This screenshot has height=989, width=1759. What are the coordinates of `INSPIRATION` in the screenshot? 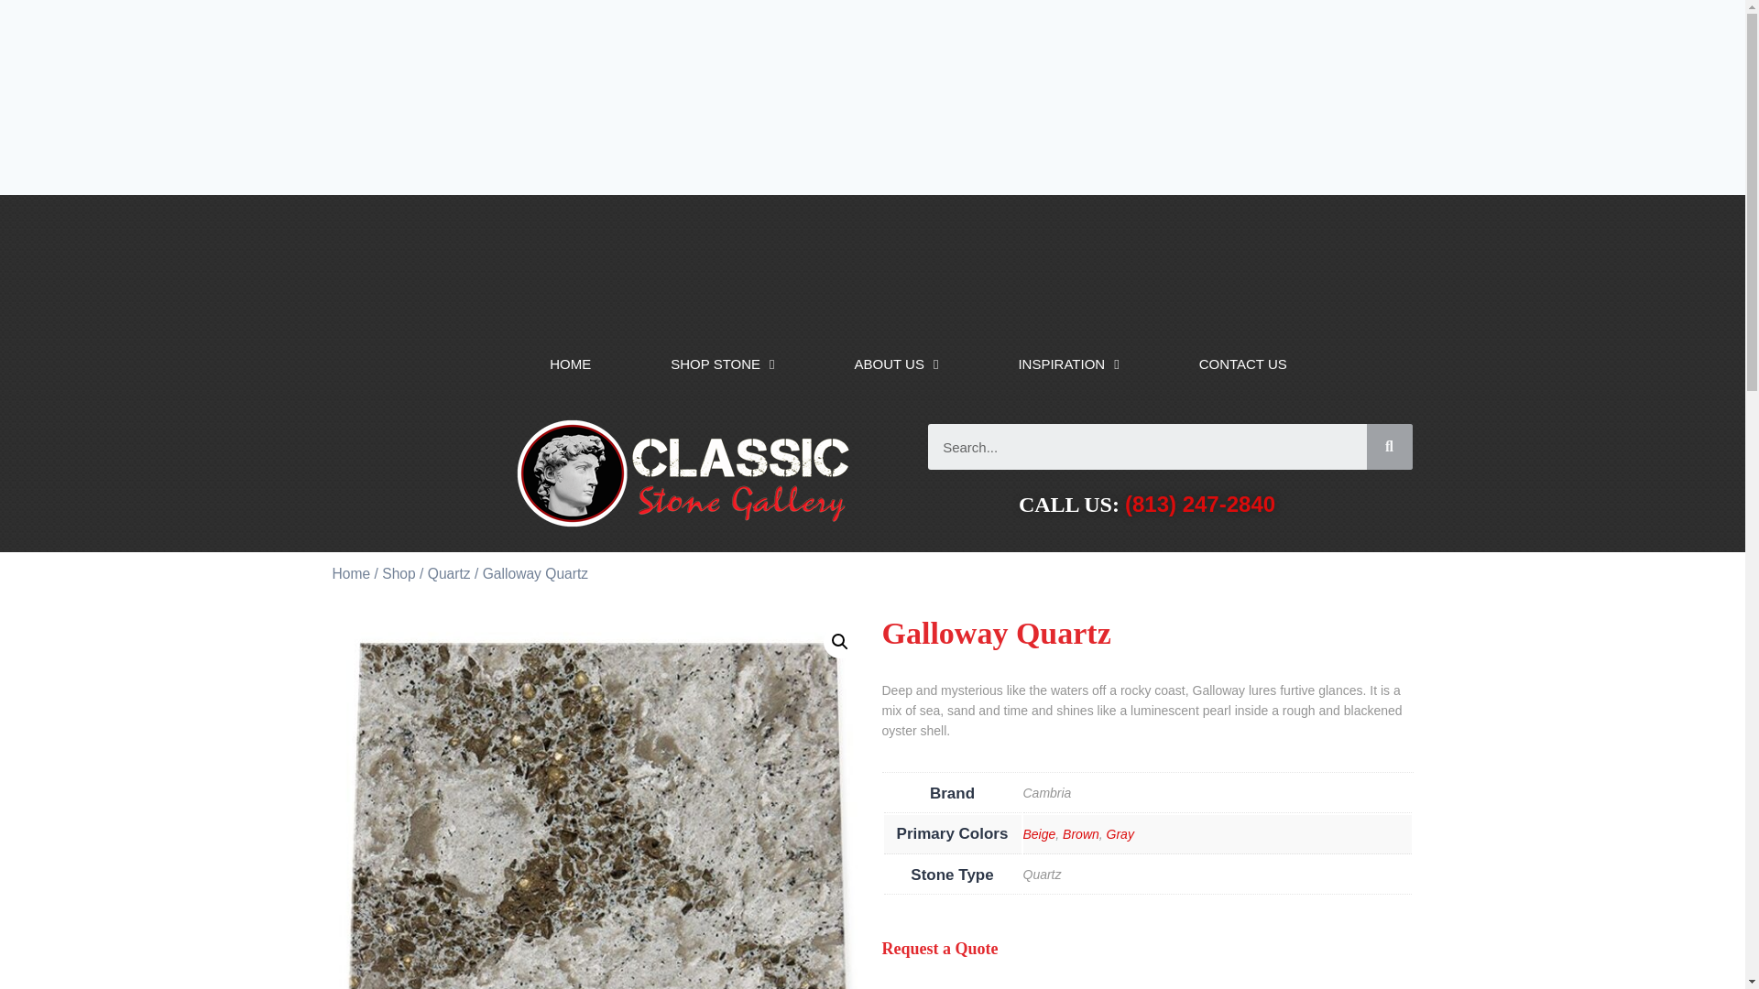 It's located at (1068, 357).